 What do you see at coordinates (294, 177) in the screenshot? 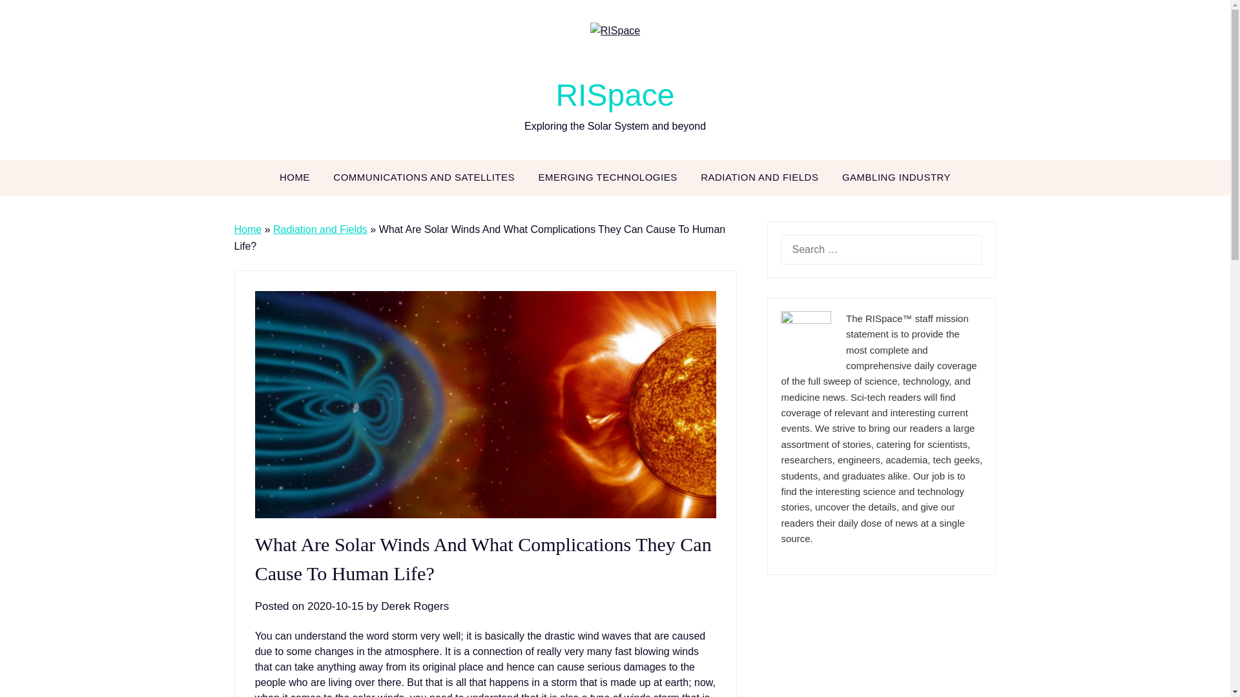
I see `HOME` at bounding box center [294, 177].